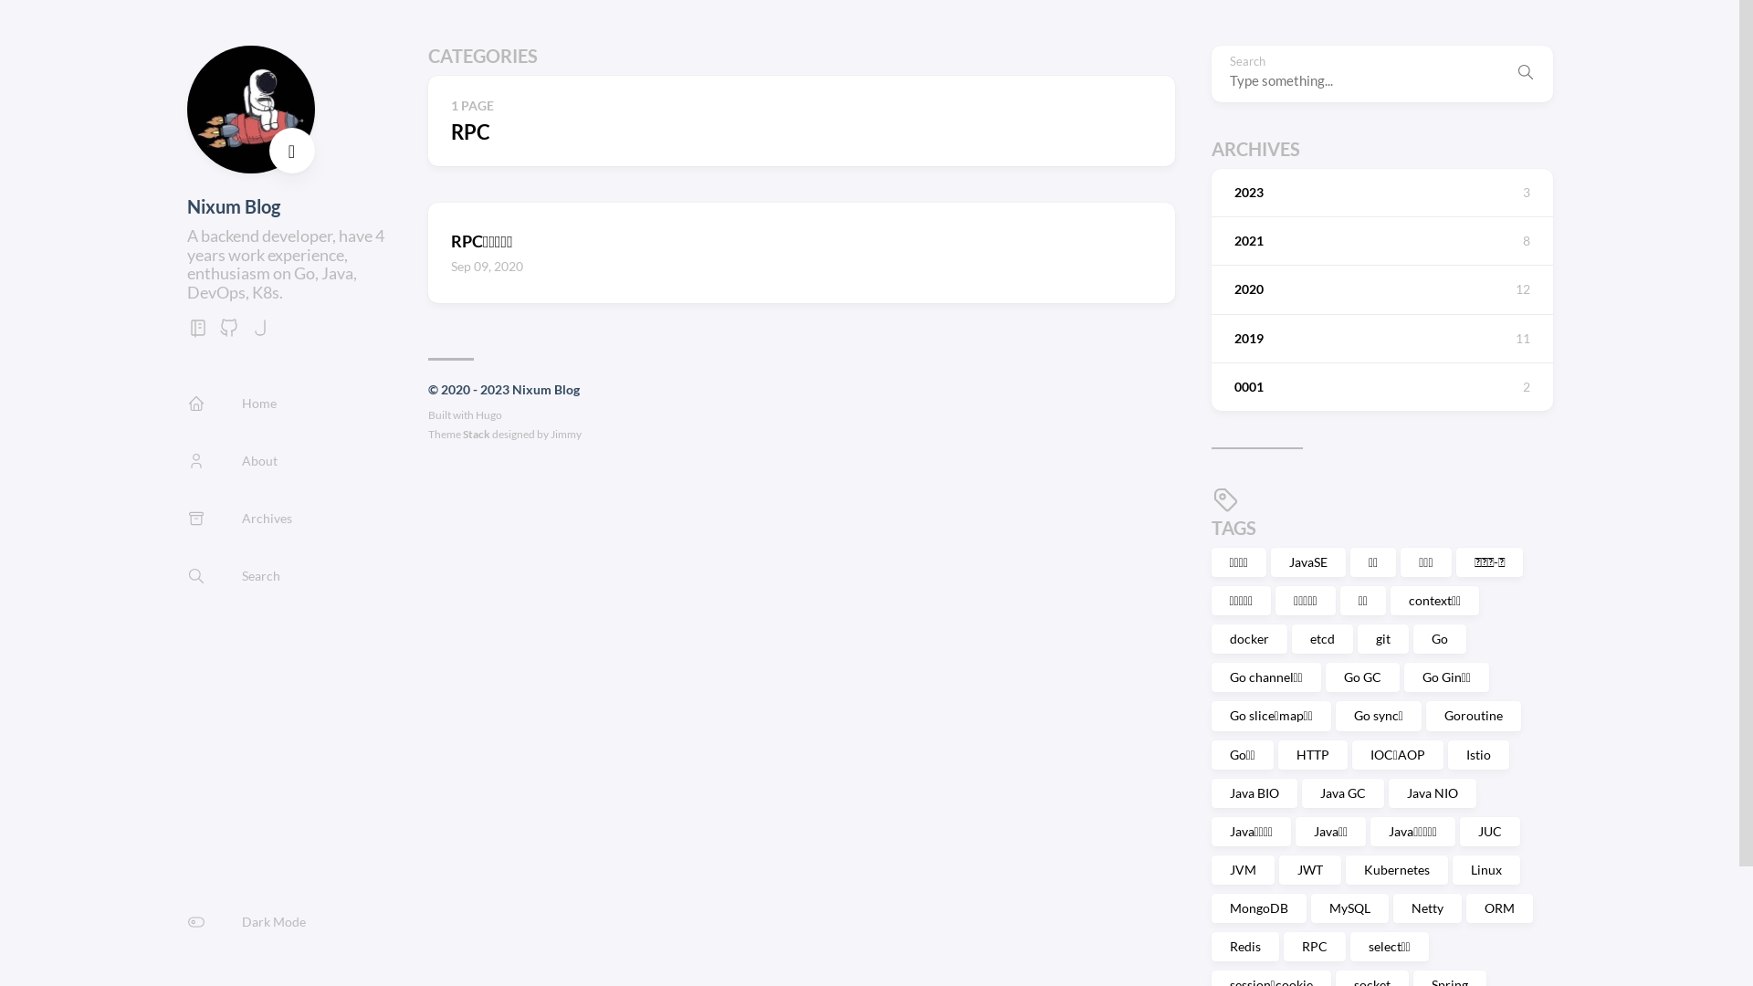  I want to click on 2021
8, so click(1381, 241).